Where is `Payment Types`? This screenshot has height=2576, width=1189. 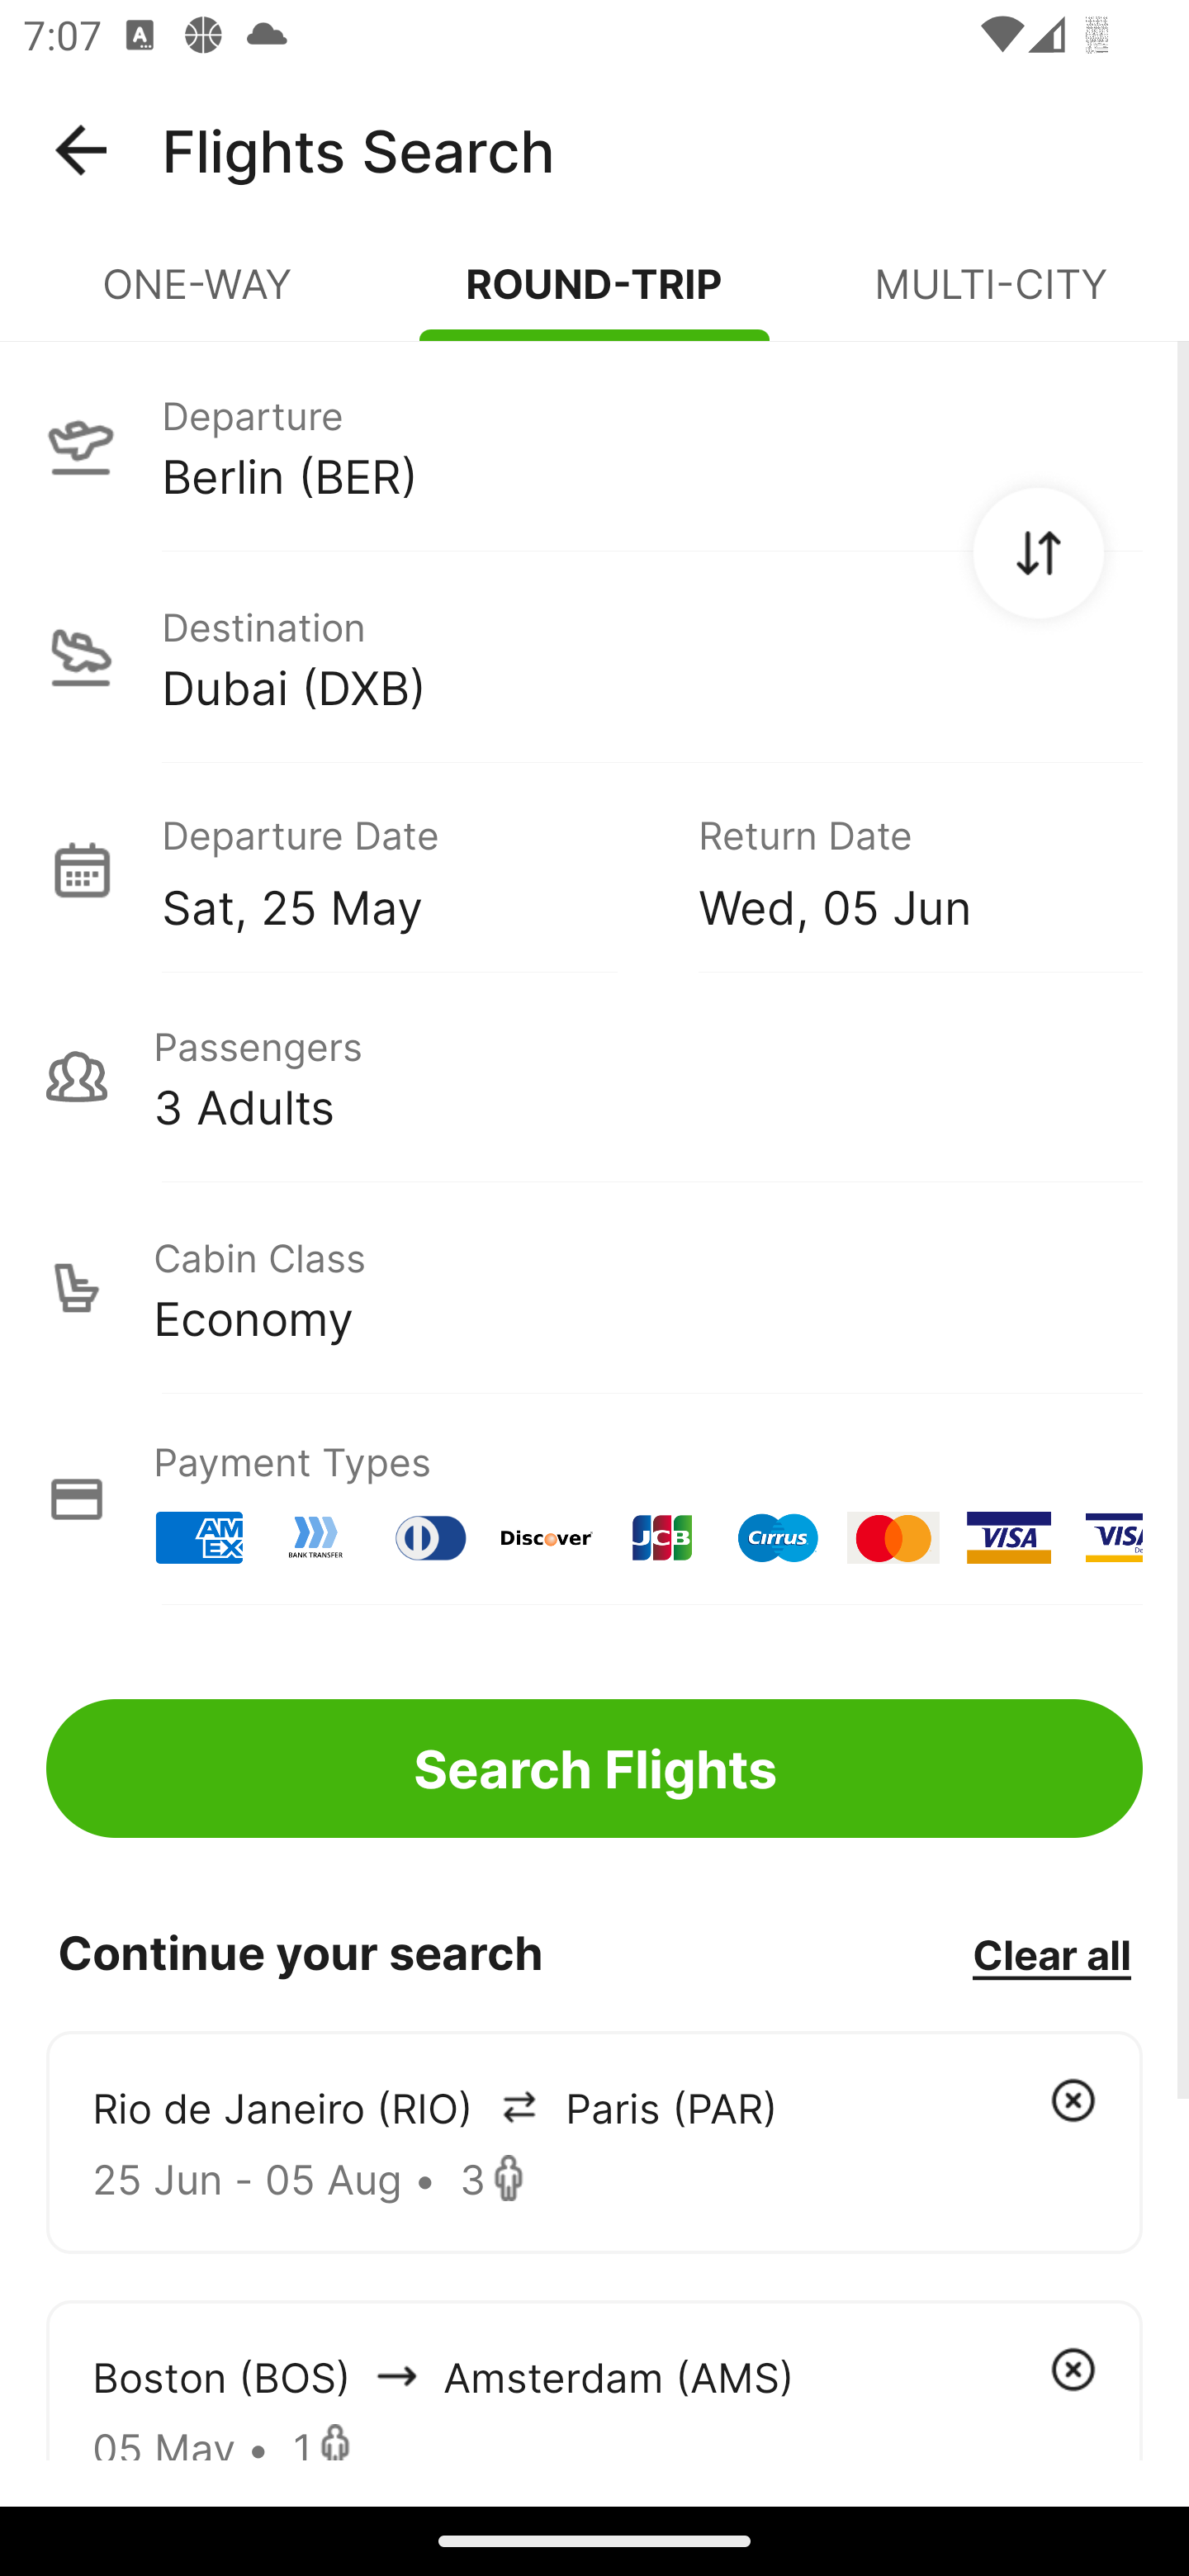
Payment Types is located at coordinates (594, 1499).